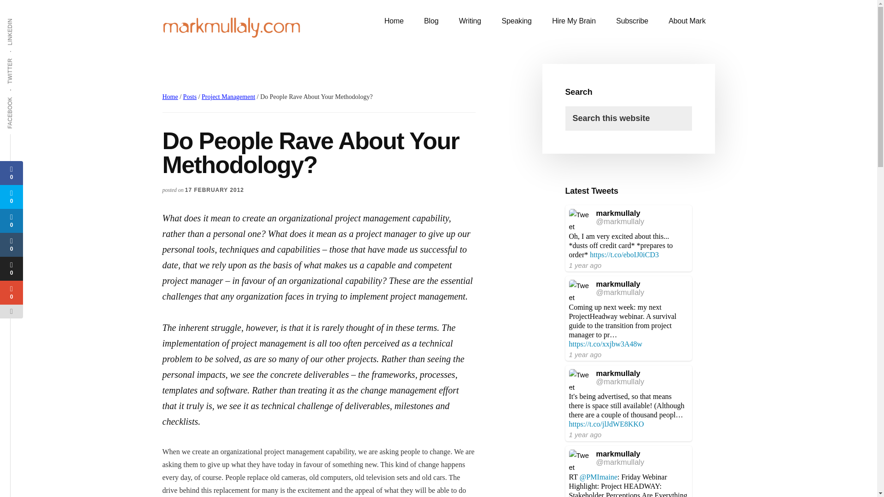 This screenshot has height=497, width=884. Describe the element at coordinates (24, 58) in the screenshot. I see `TWITTER` at that location.